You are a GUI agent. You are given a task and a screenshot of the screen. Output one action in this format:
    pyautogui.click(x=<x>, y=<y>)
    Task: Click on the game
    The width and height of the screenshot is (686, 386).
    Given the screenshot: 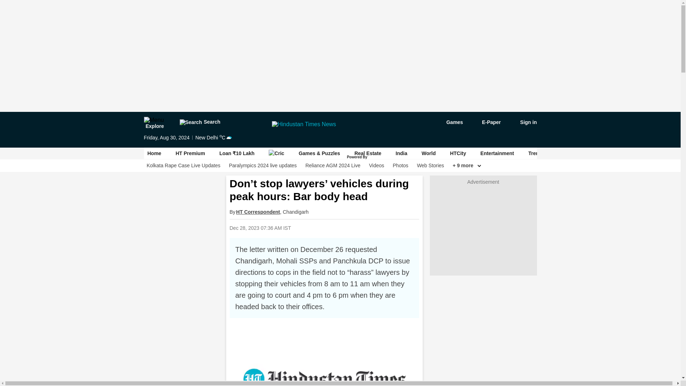 What is the action you would take?
    pyautogui.click(x=449, y=122)
    